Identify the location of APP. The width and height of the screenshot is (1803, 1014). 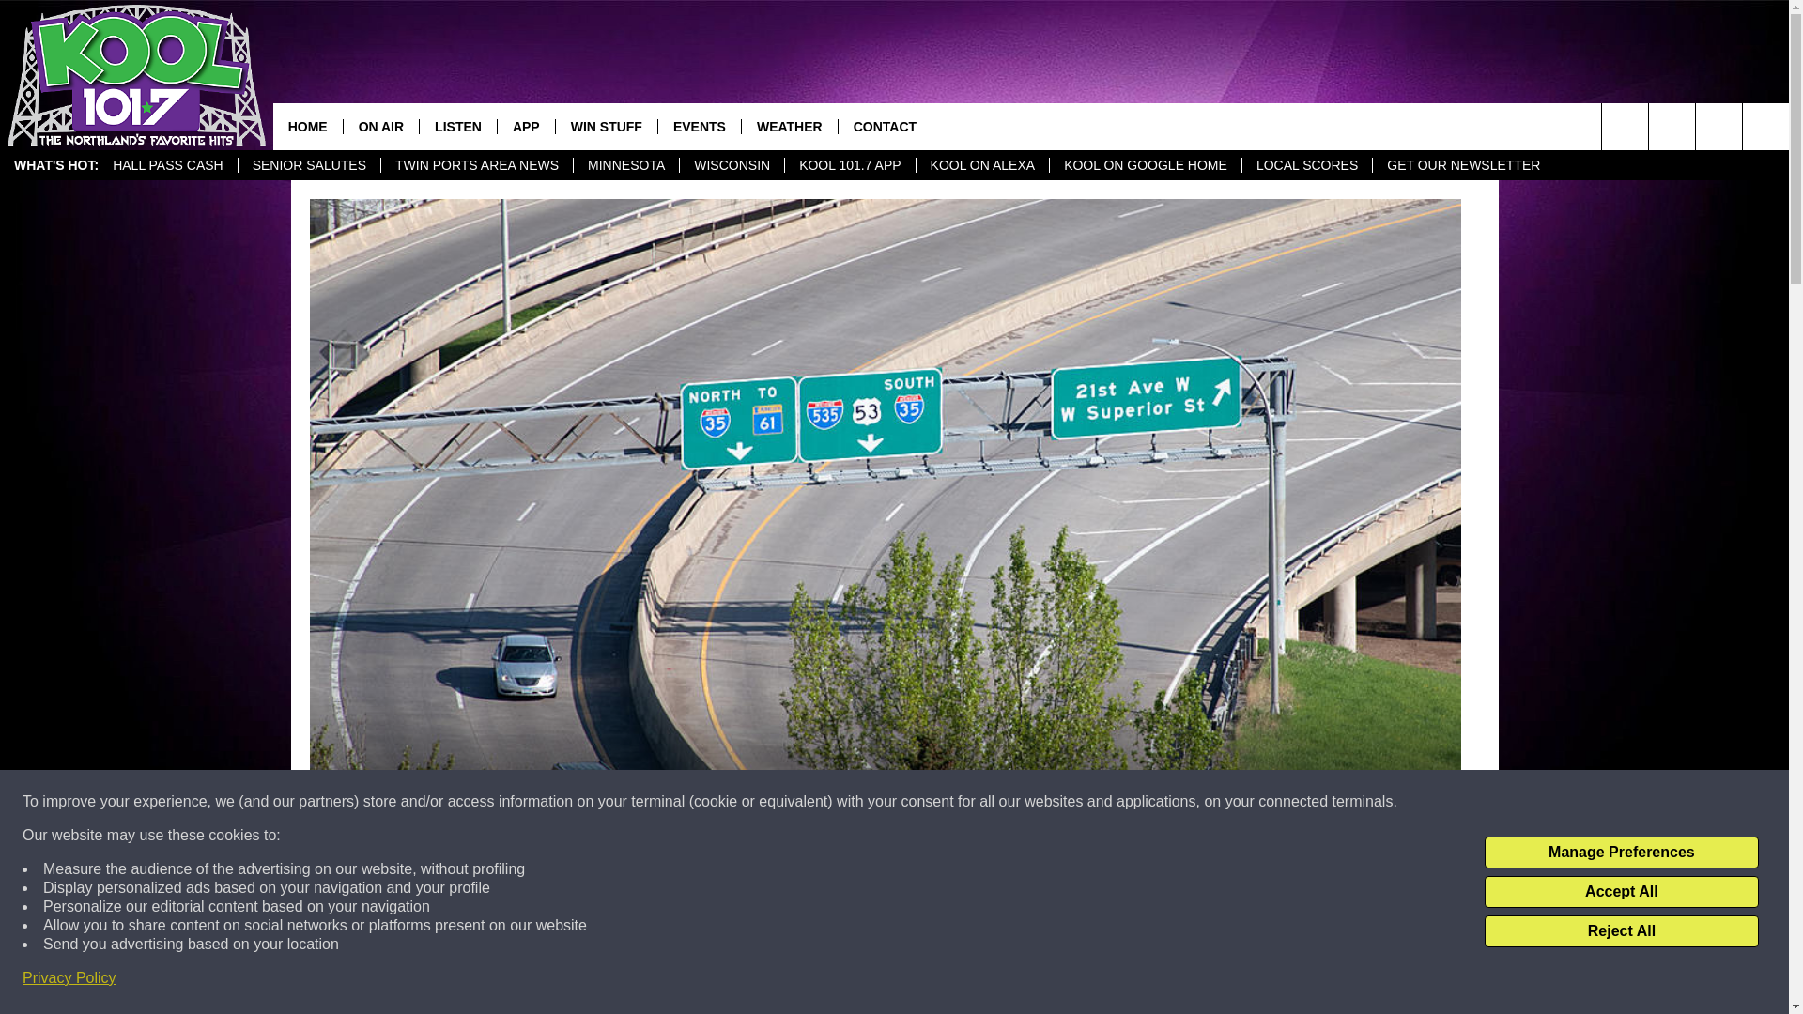
(526, 126).